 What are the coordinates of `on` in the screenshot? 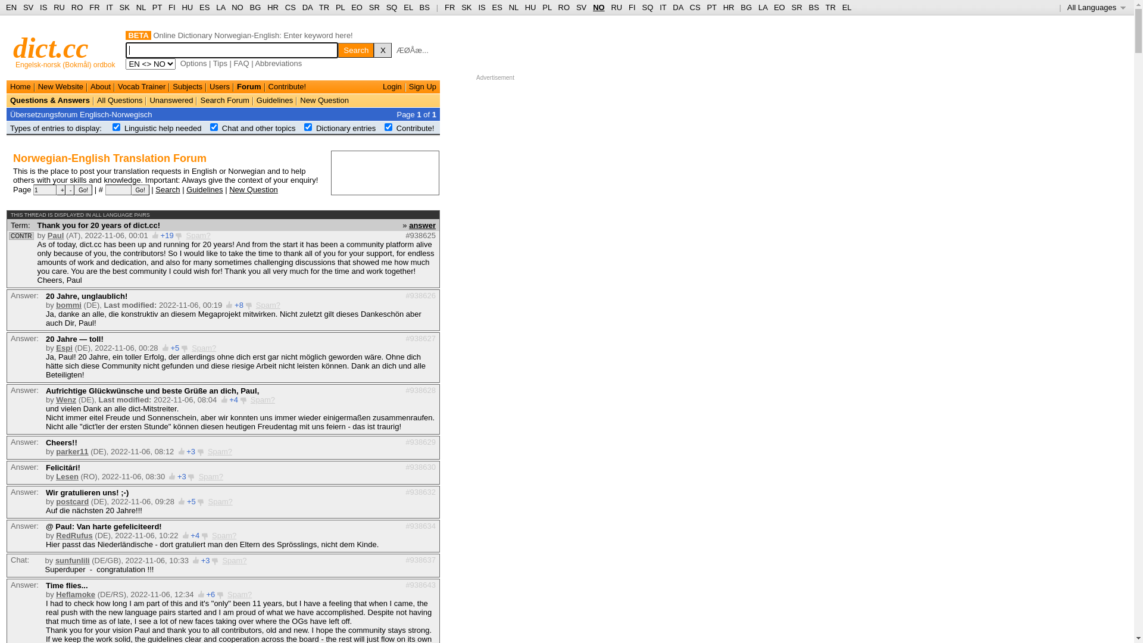 It's located at (214, 127).